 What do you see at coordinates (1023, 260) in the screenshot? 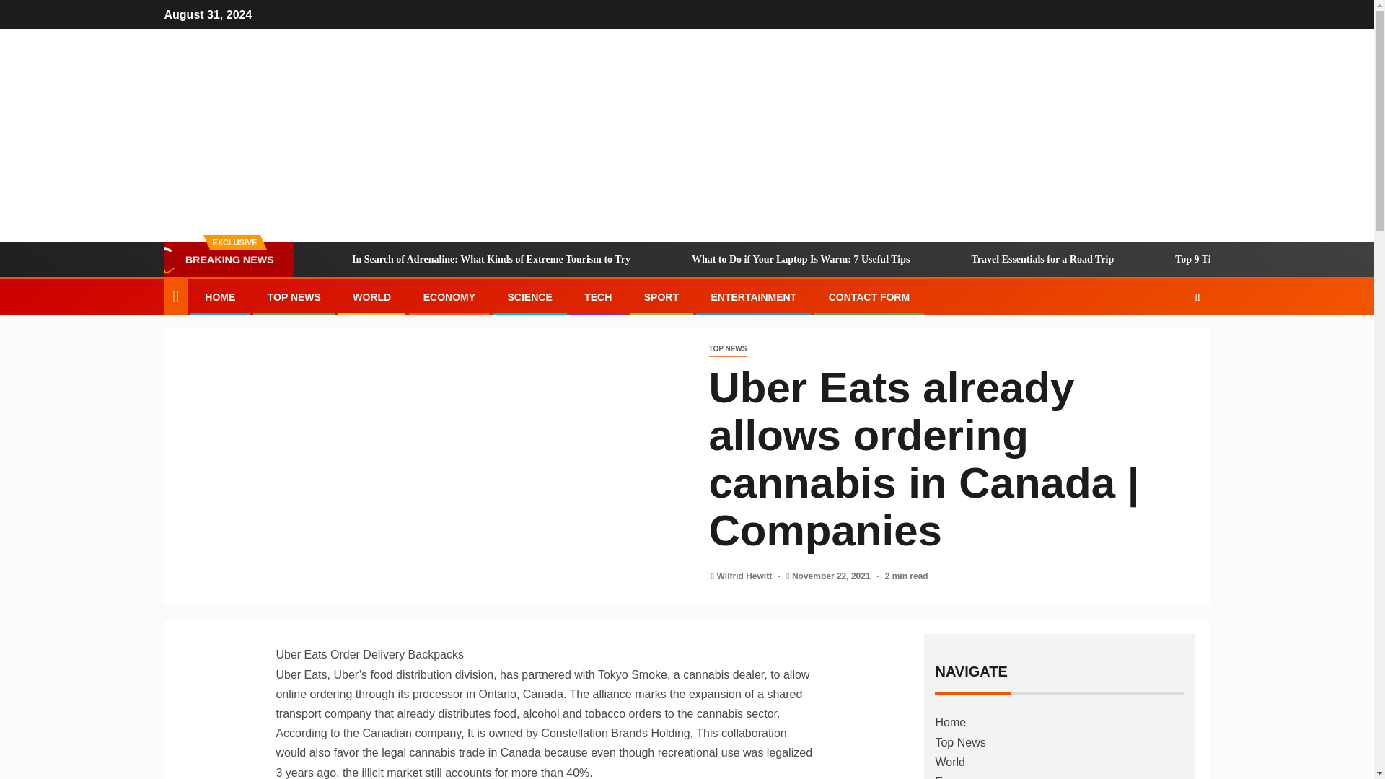
I see `Travel Essentials for a Road Trip` at bounding box center [1023, 260].